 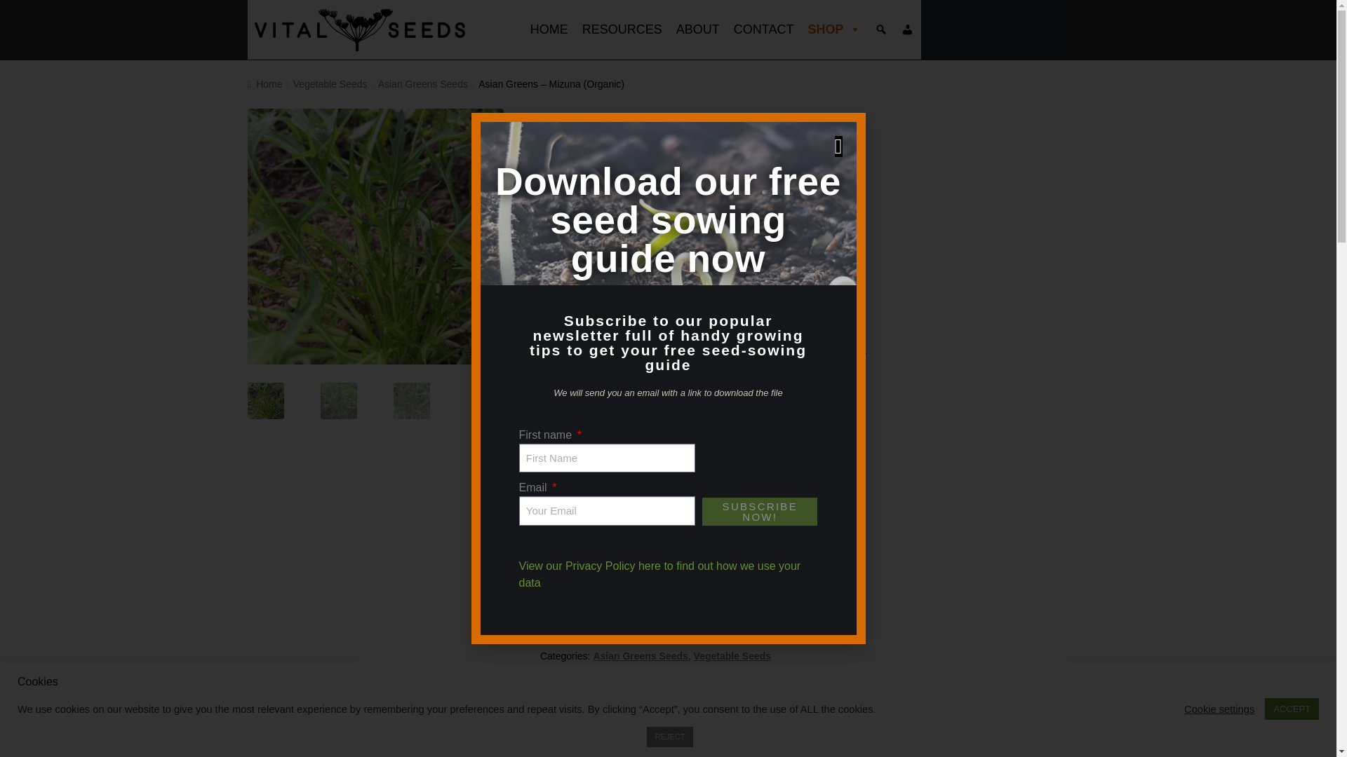 I want to click on Mizuna, so click(x=375, y=236).